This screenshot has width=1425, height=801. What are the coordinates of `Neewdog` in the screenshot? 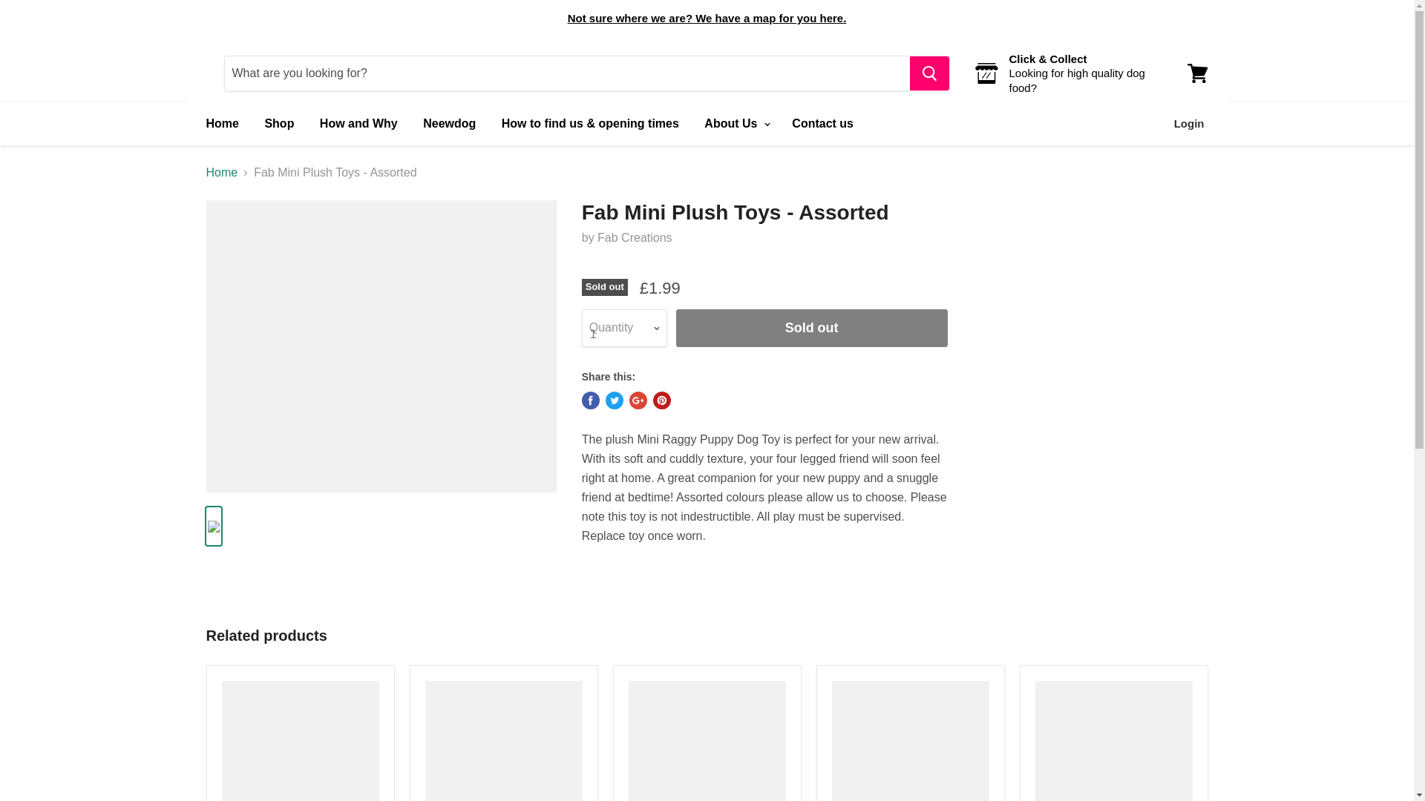 It's located at (449, 123).